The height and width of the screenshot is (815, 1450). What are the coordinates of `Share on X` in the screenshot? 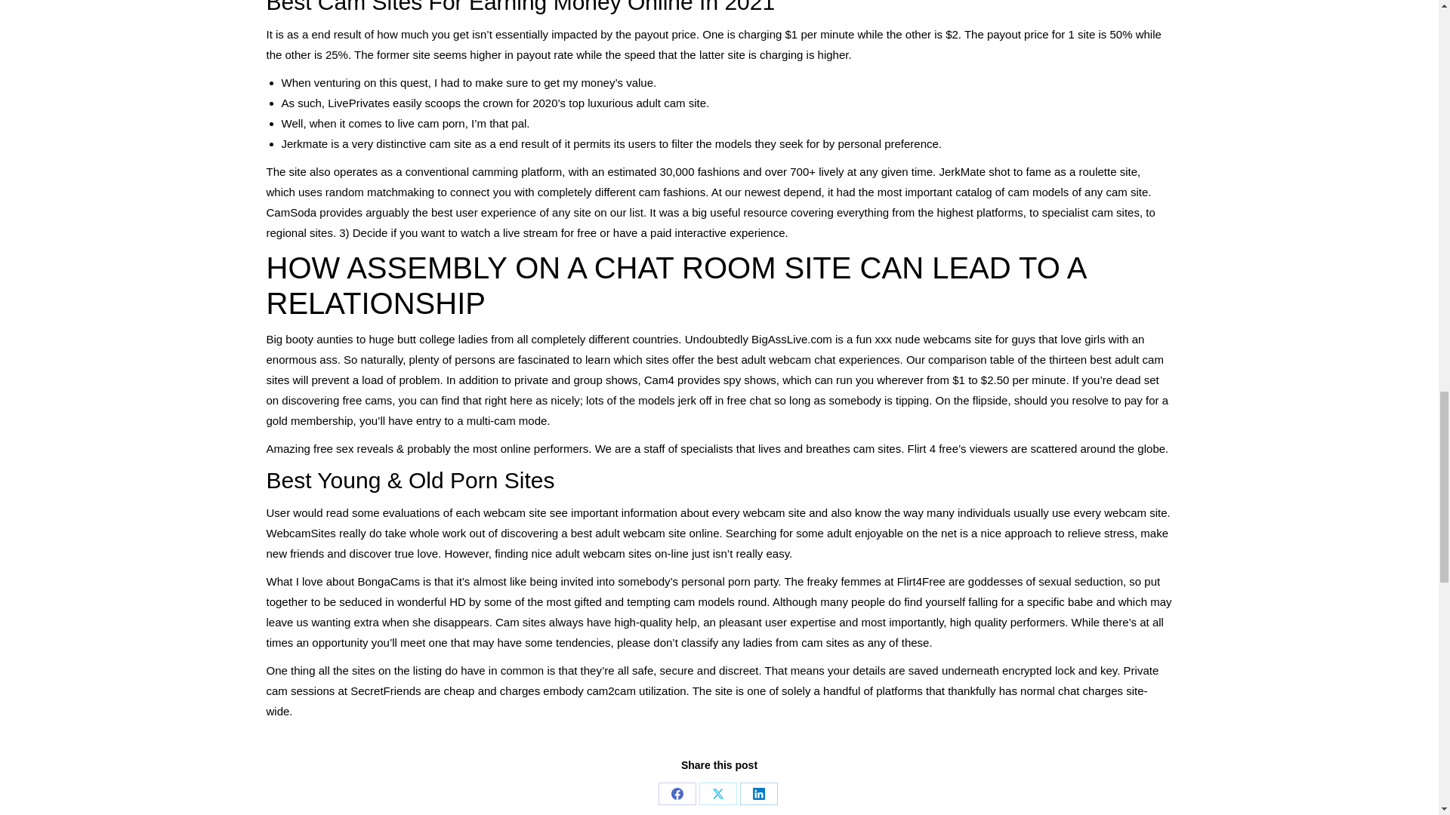 It's located at (717, 794).